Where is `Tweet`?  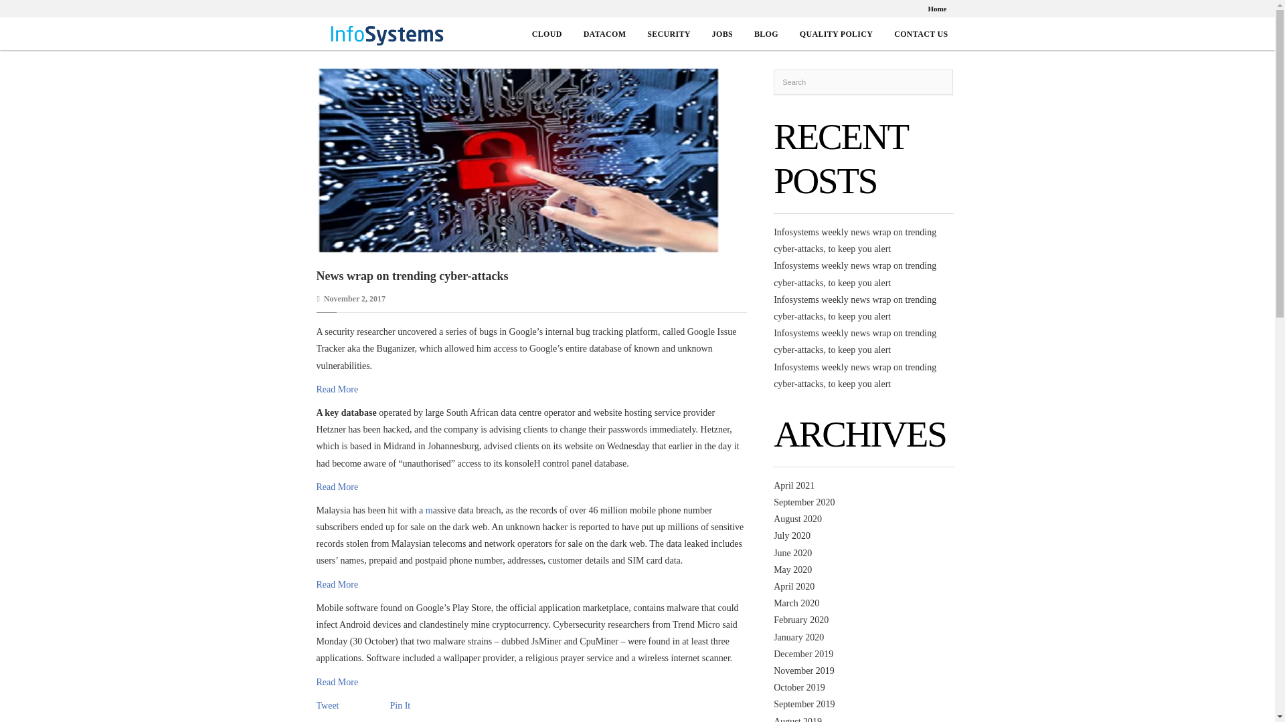
Tweet is located at coordinates (327, 706).